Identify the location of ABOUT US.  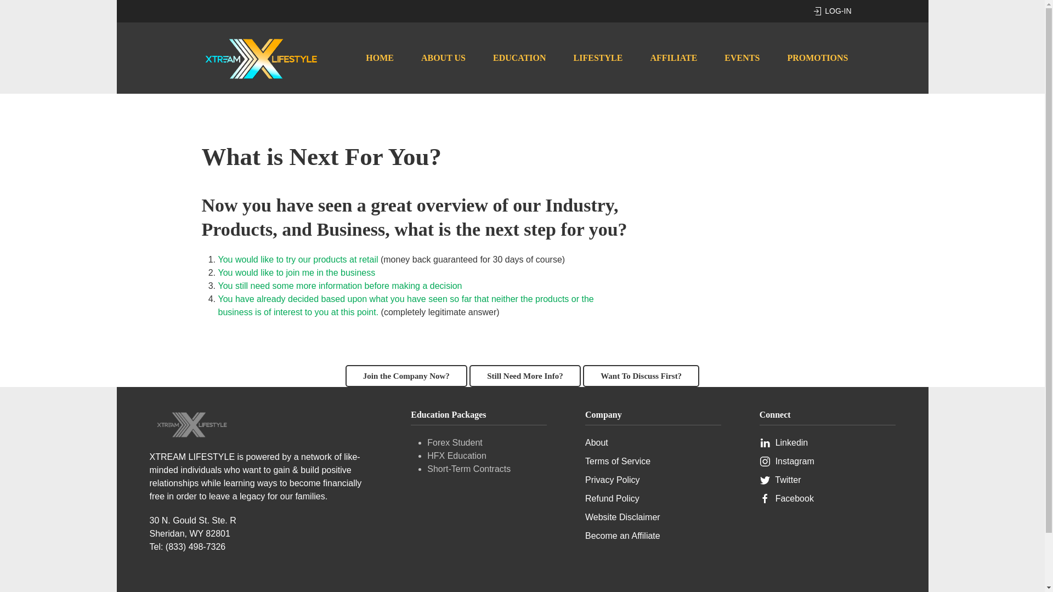
(443, 58).